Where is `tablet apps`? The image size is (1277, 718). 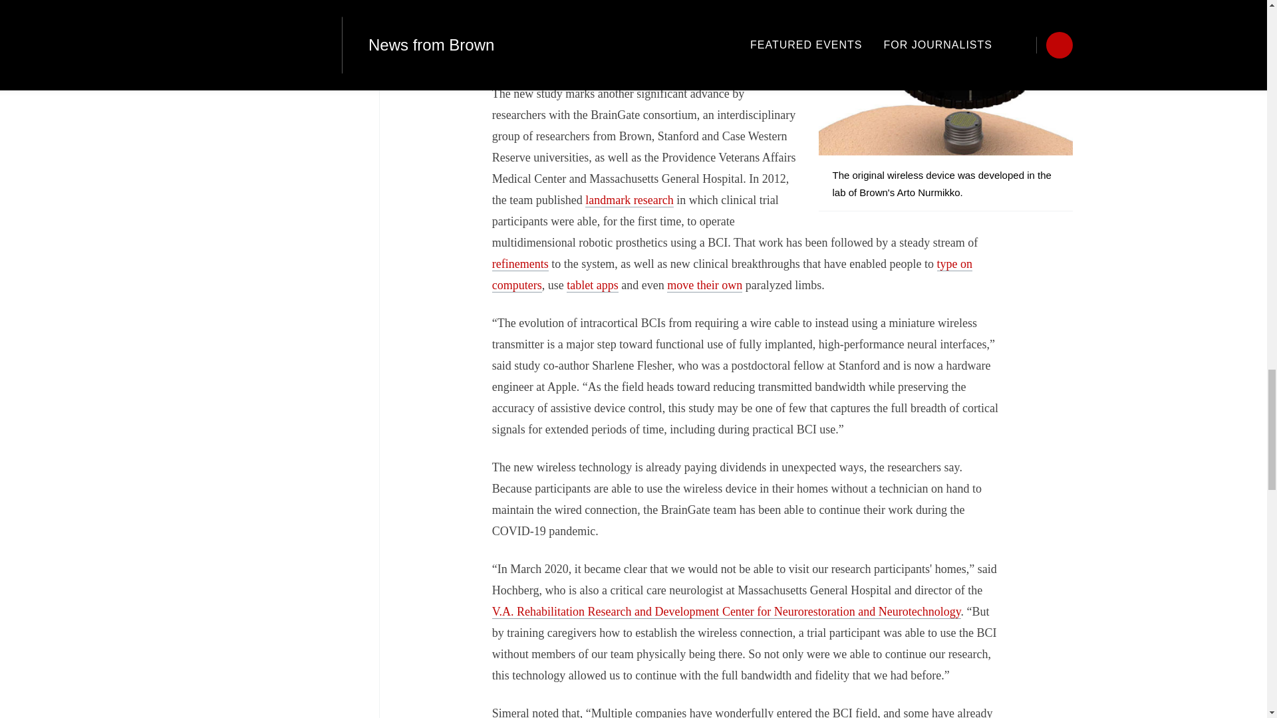 tablet apps is located at coordinates (592, 285).